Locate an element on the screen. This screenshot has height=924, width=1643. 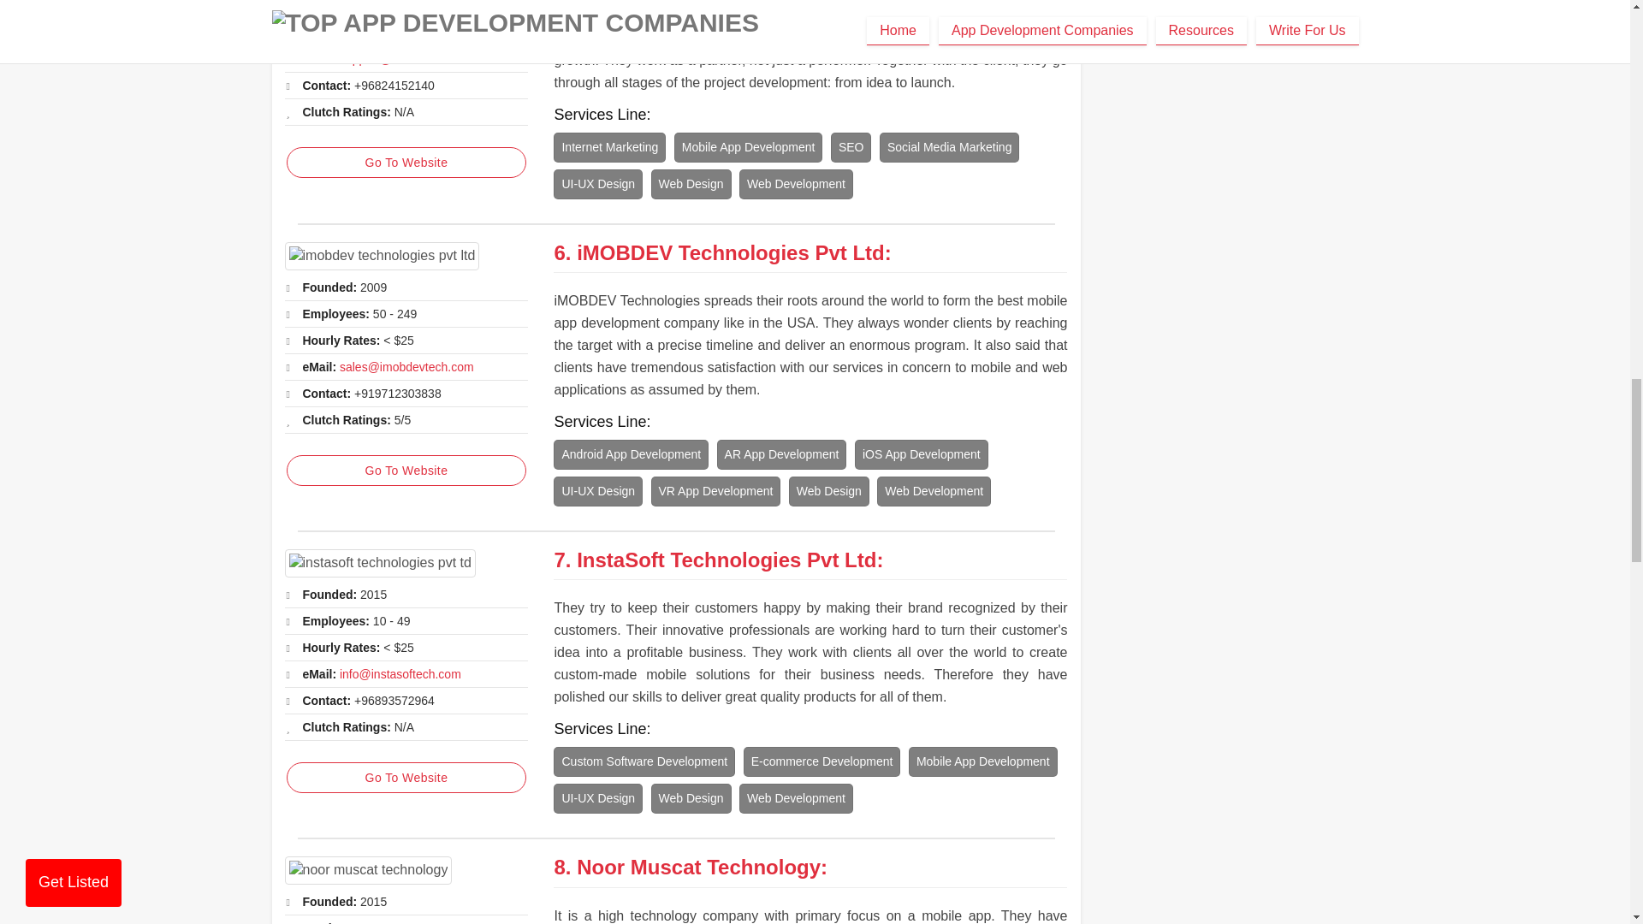
iMOBDEV Technologies Pvt Ltd is located at coordinates (731, 252).